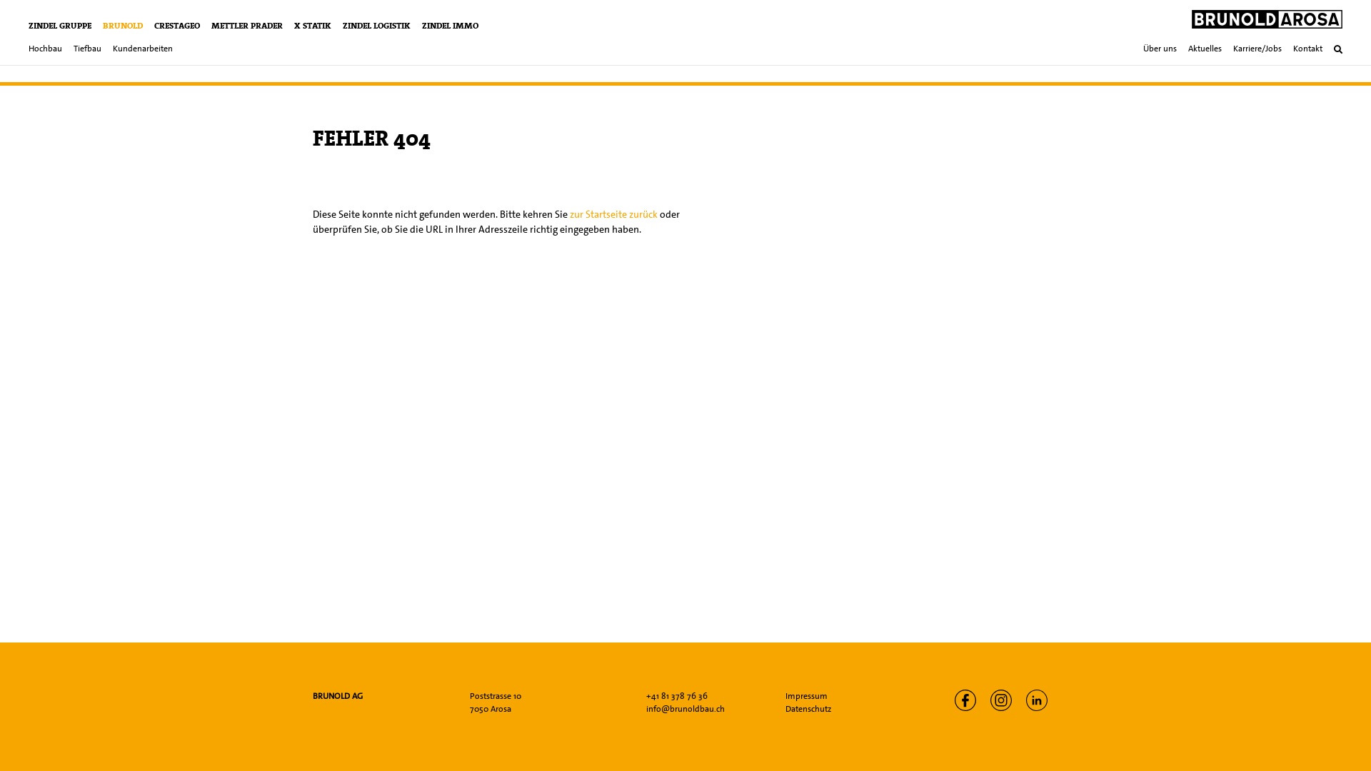  Describe the element at coordinates (1001, 700) in the screenshot. I see `Instagram` at that location.